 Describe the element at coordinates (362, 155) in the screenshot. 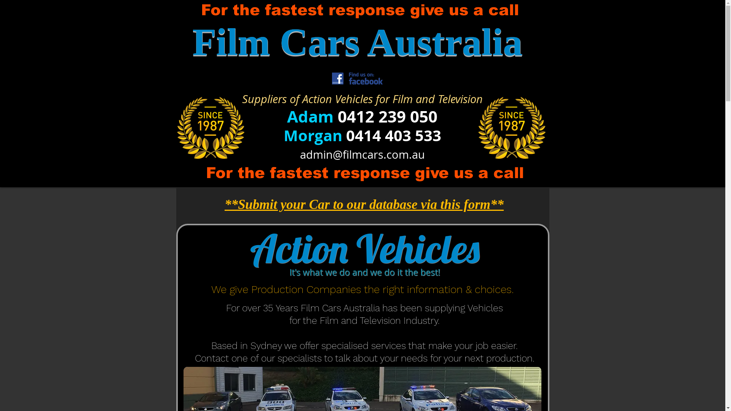

I see `admin@filmcars.com.au` at that location.